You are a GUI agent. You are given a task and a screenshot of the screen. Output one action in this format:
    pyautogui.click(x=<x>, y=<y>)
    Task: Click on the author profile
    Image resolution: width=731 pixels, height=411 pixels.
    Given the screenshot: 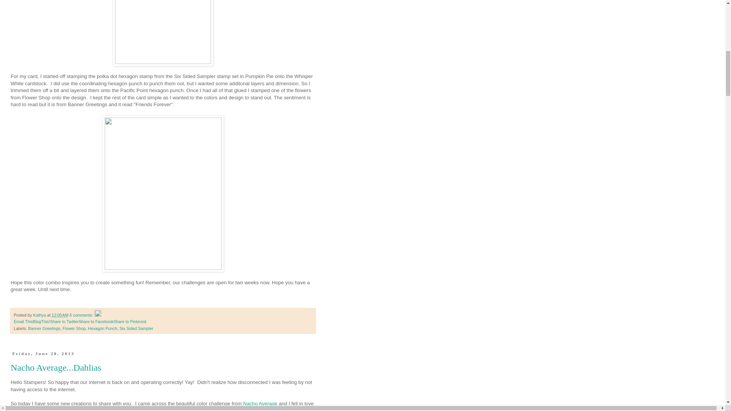 What is the action you would take?
    pyautogui.click(x=40, y=315)
    